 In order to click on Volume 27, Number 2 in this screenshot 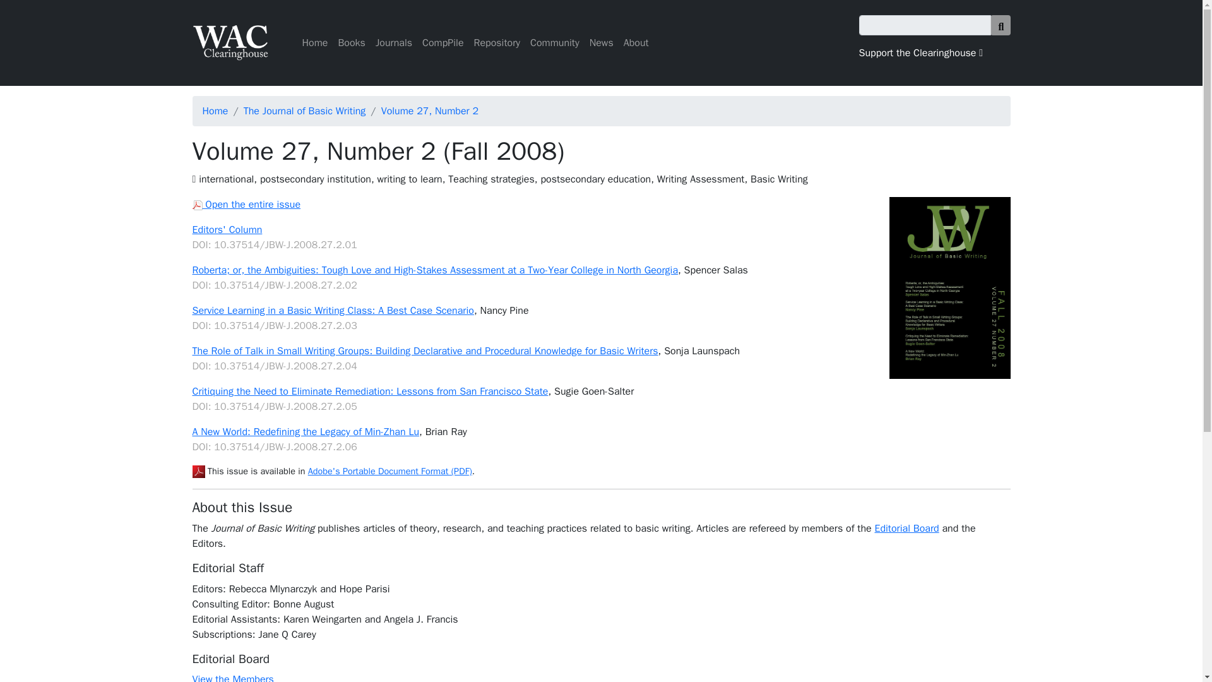, I will do `click(430, 111)`.